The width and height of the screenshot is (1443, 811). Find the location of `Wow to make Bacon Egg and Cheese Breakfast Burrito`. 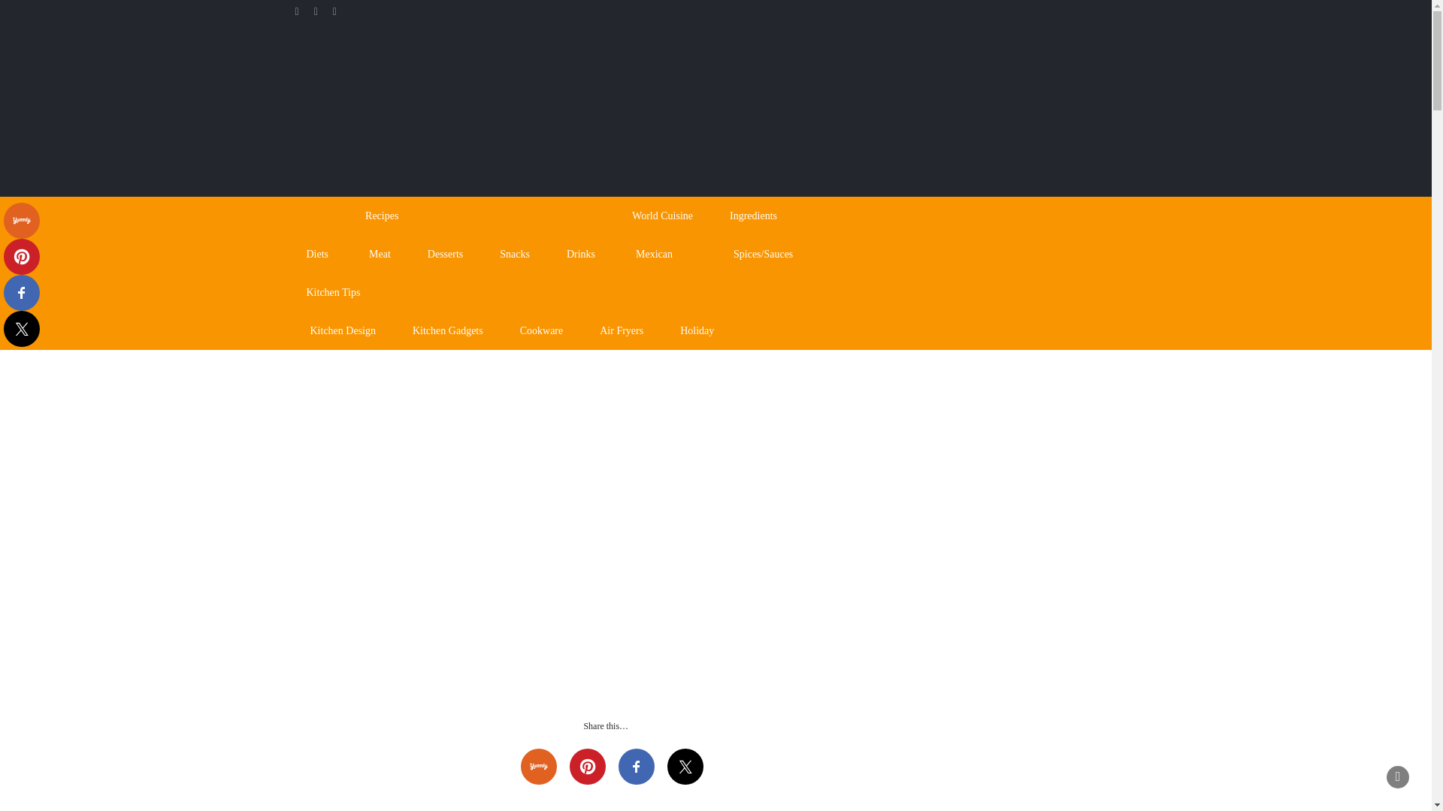

Wow to make Bacon Egg and Cheese Breakfast Burrito is located at coordinates (1045, 439).